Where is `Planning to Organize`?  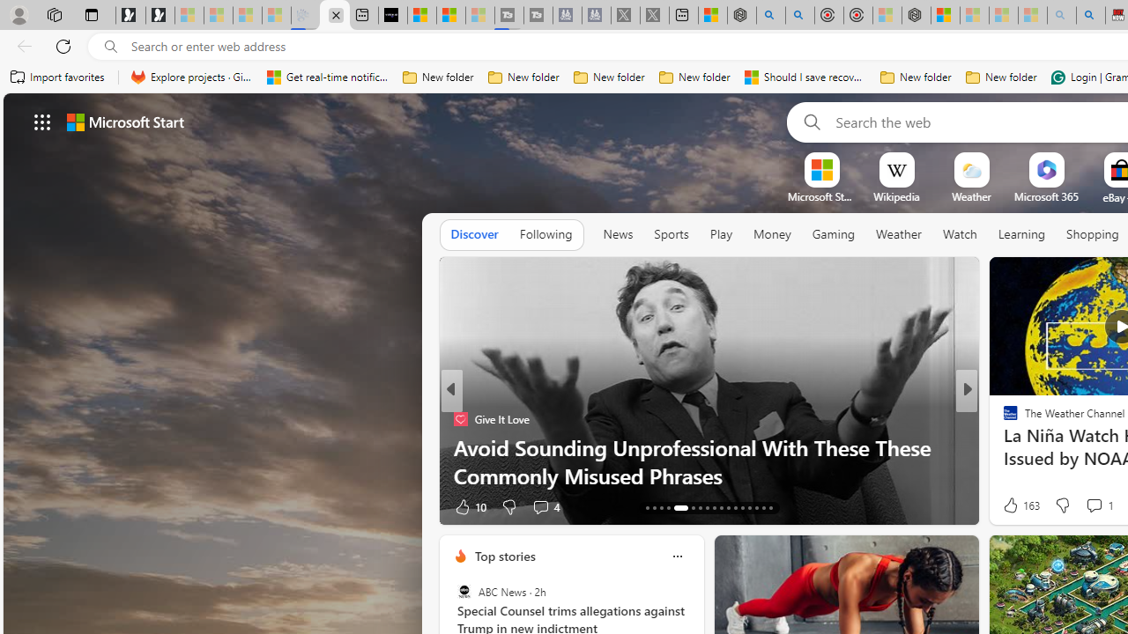
Planning to Organize is located at coordinates (1003, 419).